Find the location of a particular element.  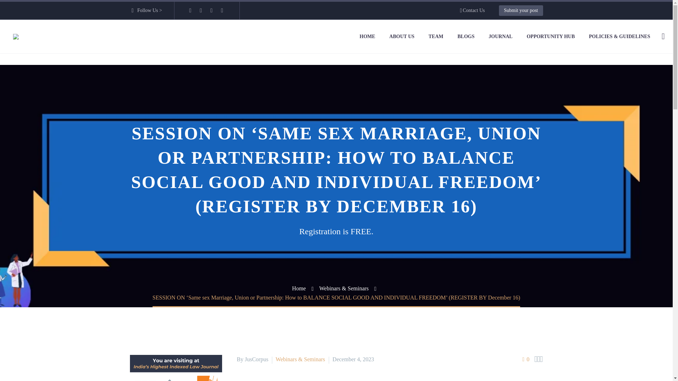

Previous post is located at coordinates (536, 359).